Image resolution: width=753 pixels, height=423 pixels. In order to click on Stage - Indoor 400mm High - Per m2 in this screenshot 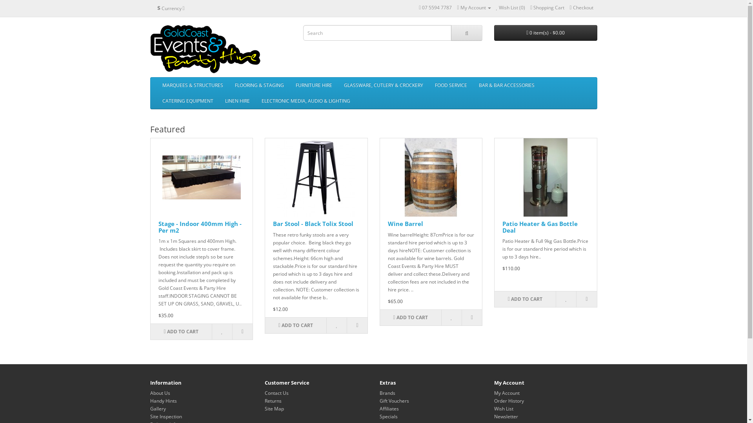, I will do `click(200, 227)`.